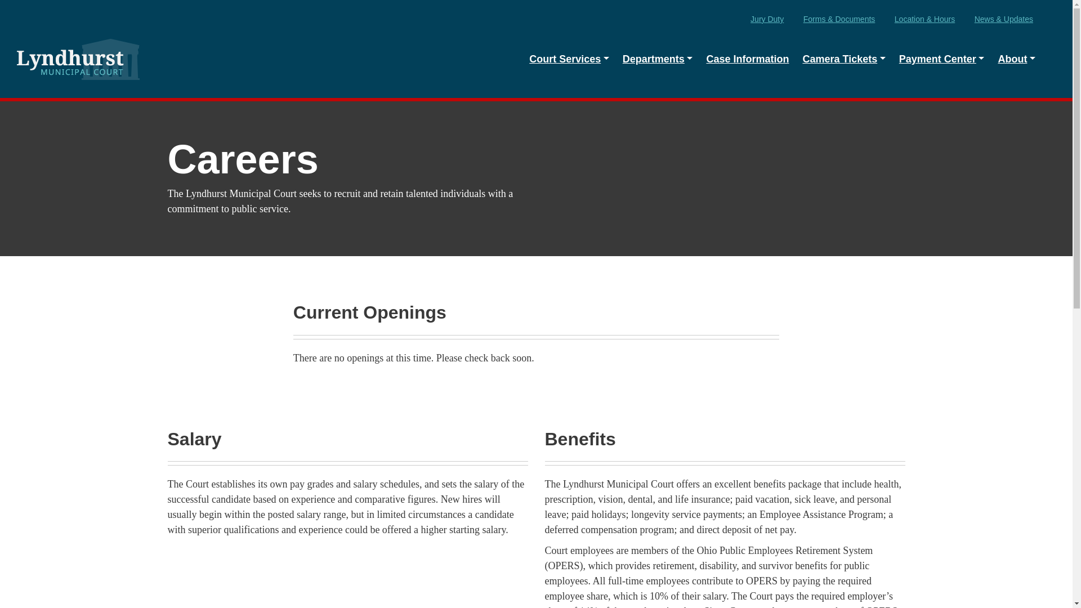 This screenshot has height=608, width=1081. Describe the element at coordinates (1016, 59) in the screenshot. I see `About` at that location.